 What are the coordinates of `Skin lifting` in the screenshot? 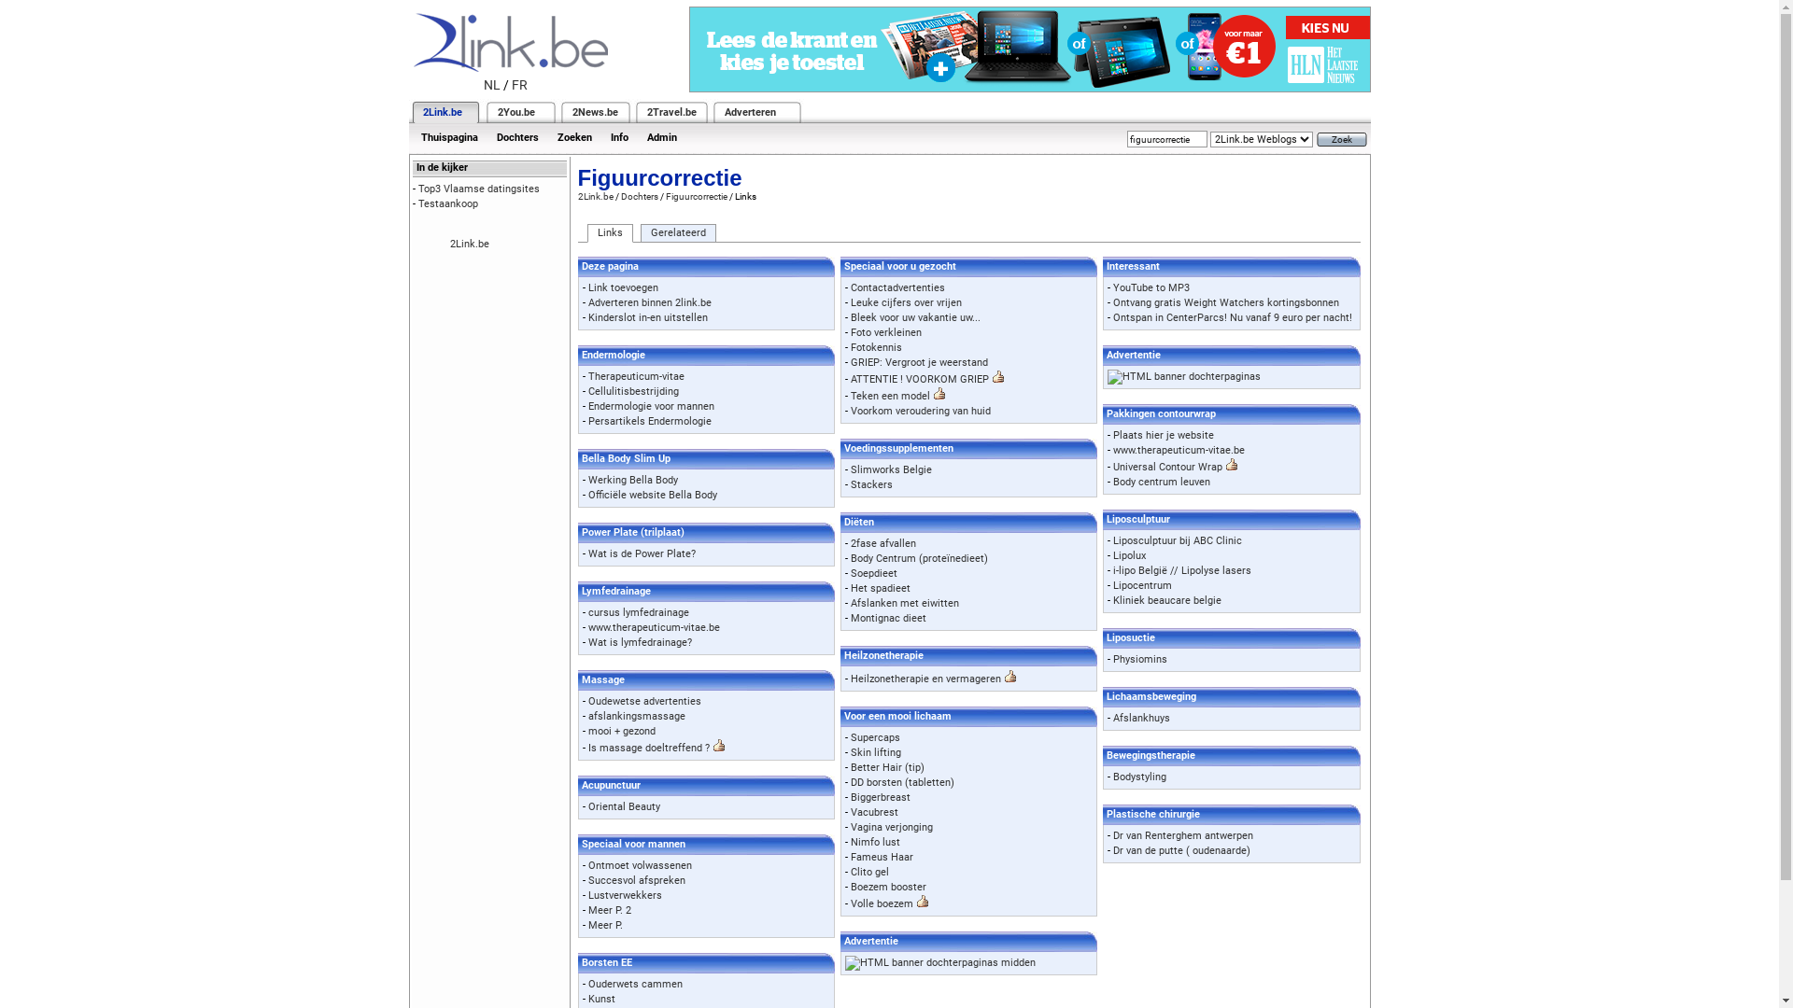 It's located at (876, 752).